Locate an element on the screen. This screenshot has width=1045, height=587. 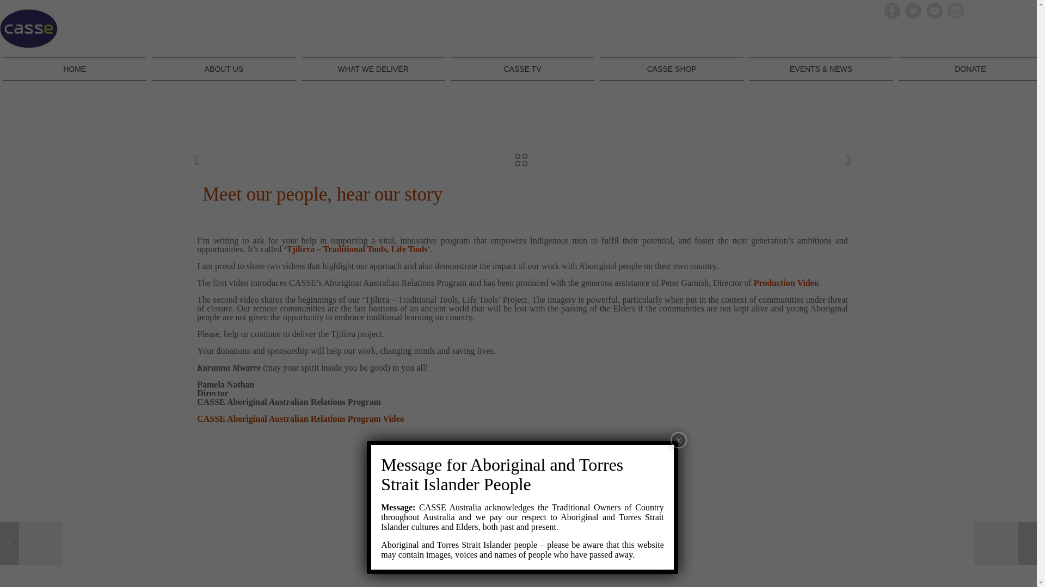
CASSE TV is located at coordinates (522, 68).